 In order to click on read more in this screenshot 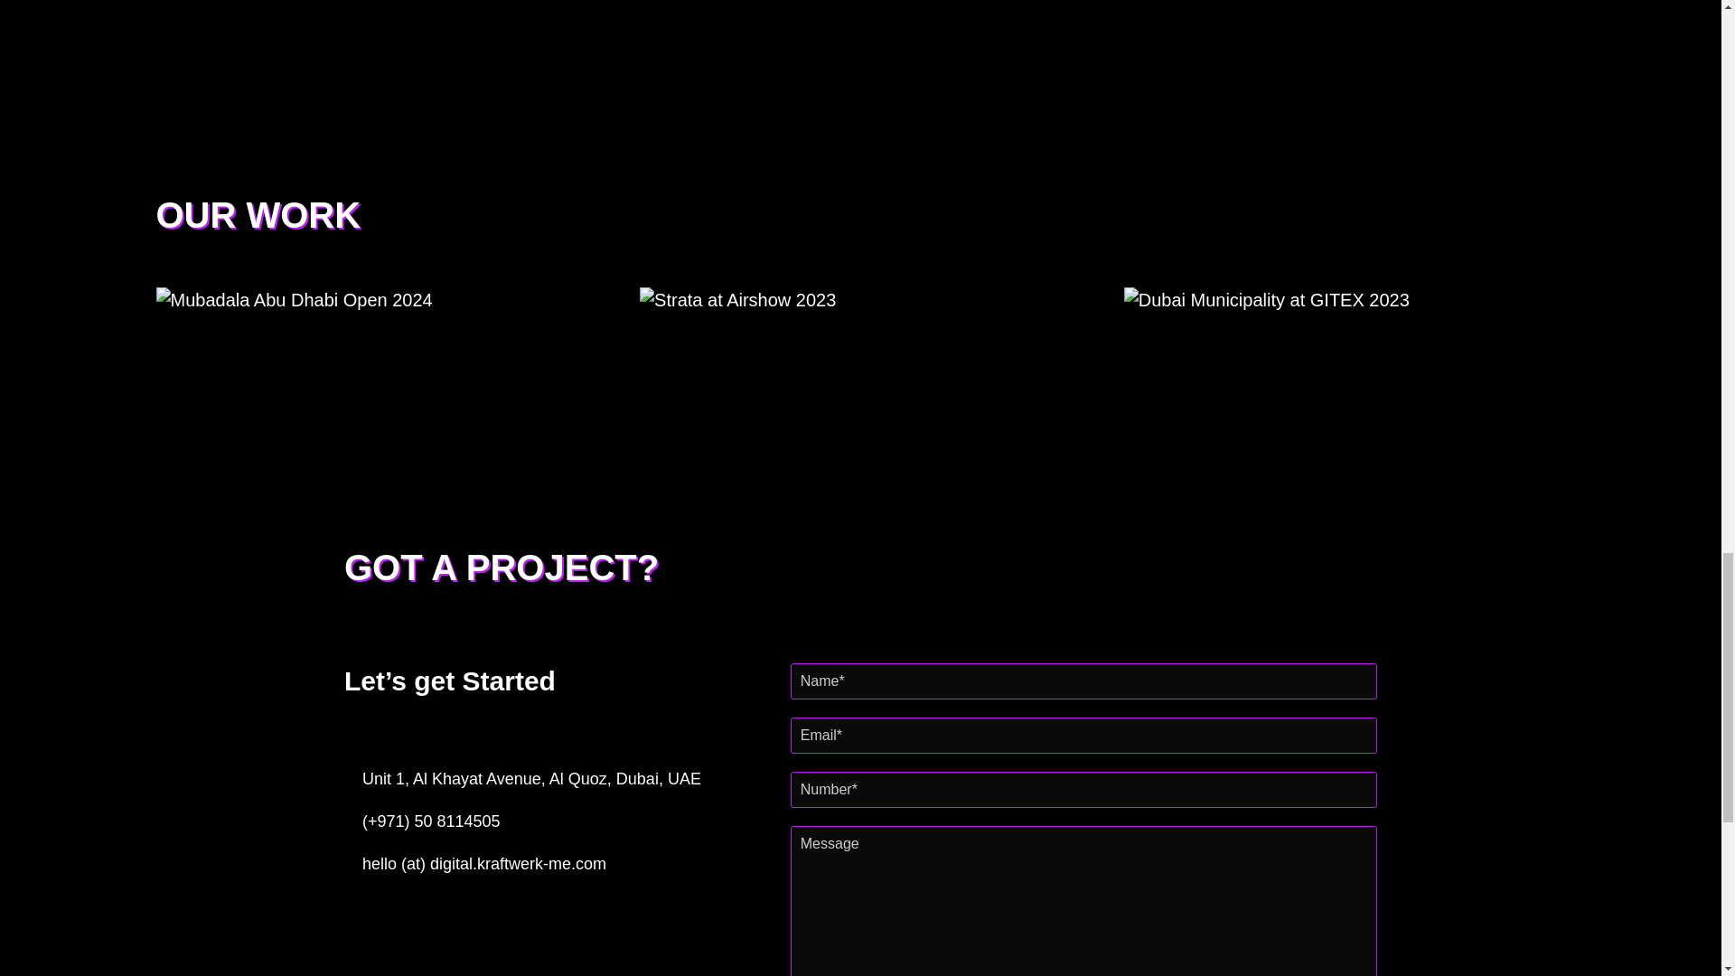, I will do `click(551, 513)`.